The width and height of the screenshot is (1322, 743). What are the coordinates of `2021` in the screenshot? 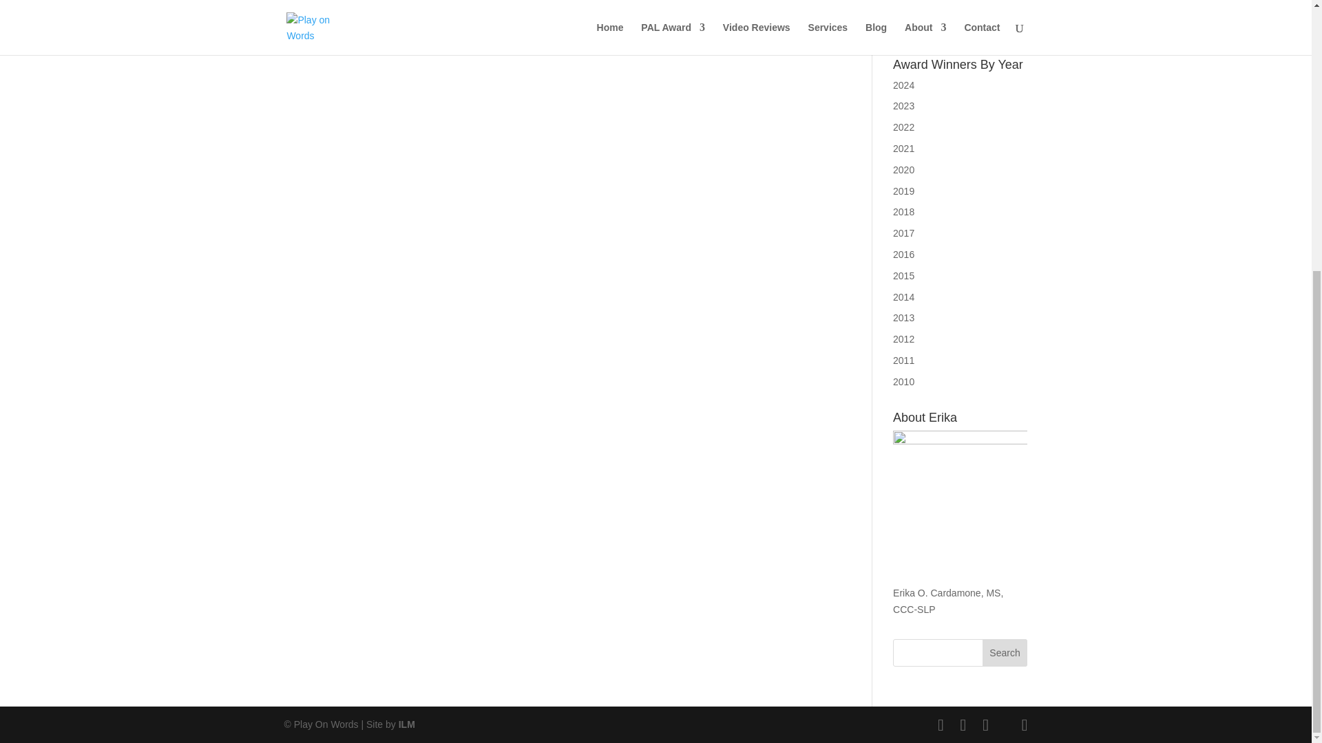 It's located at (903, 149).